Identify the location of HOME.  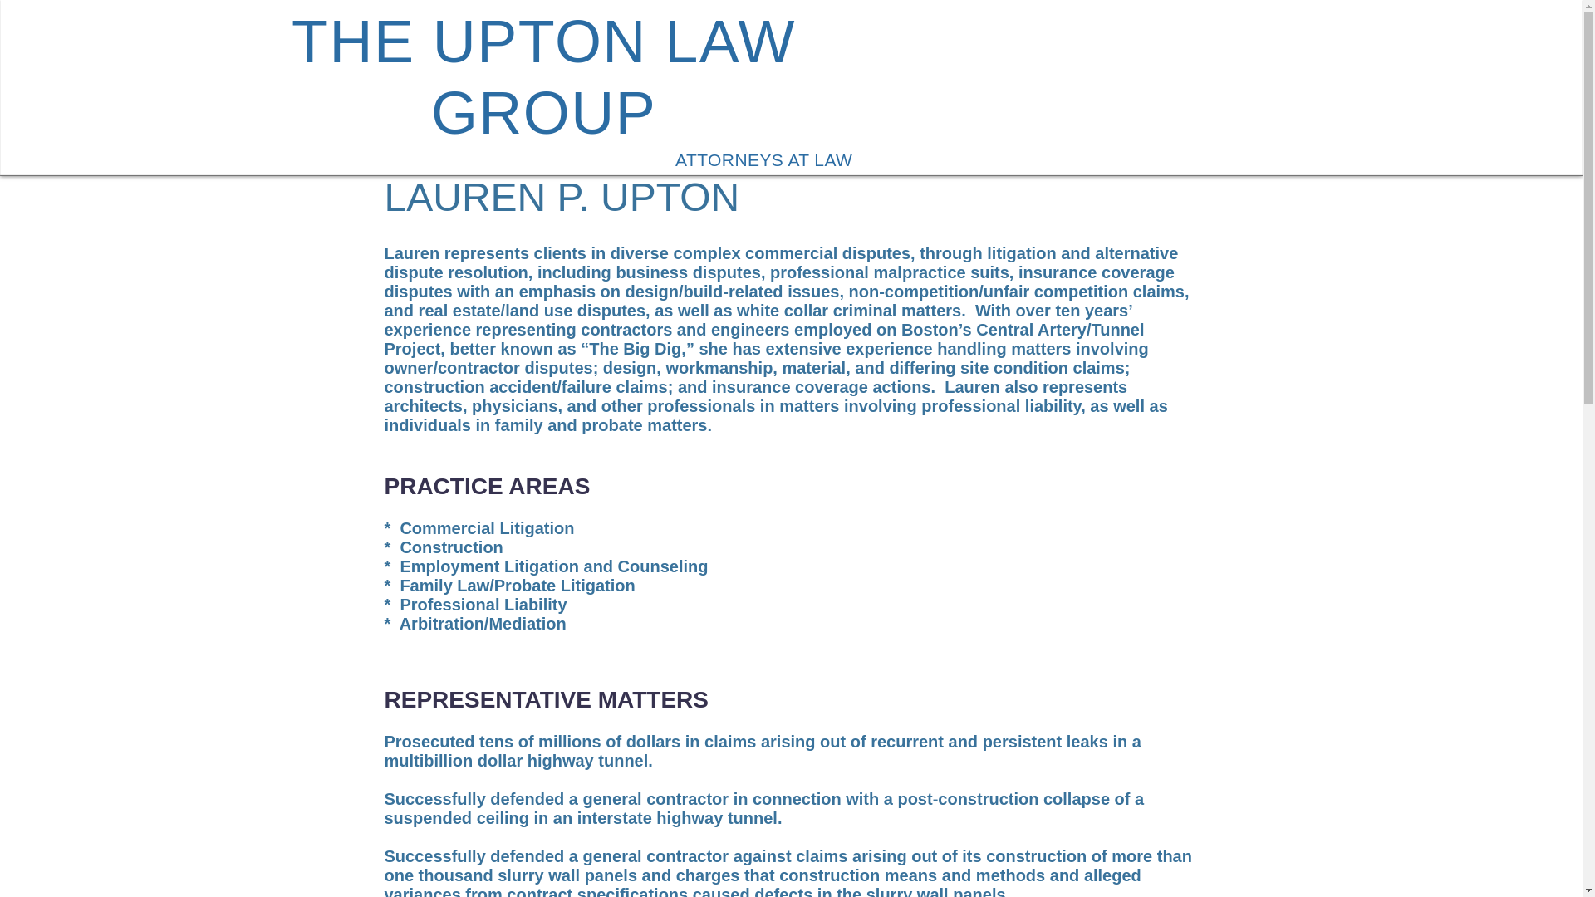
(475, 126).